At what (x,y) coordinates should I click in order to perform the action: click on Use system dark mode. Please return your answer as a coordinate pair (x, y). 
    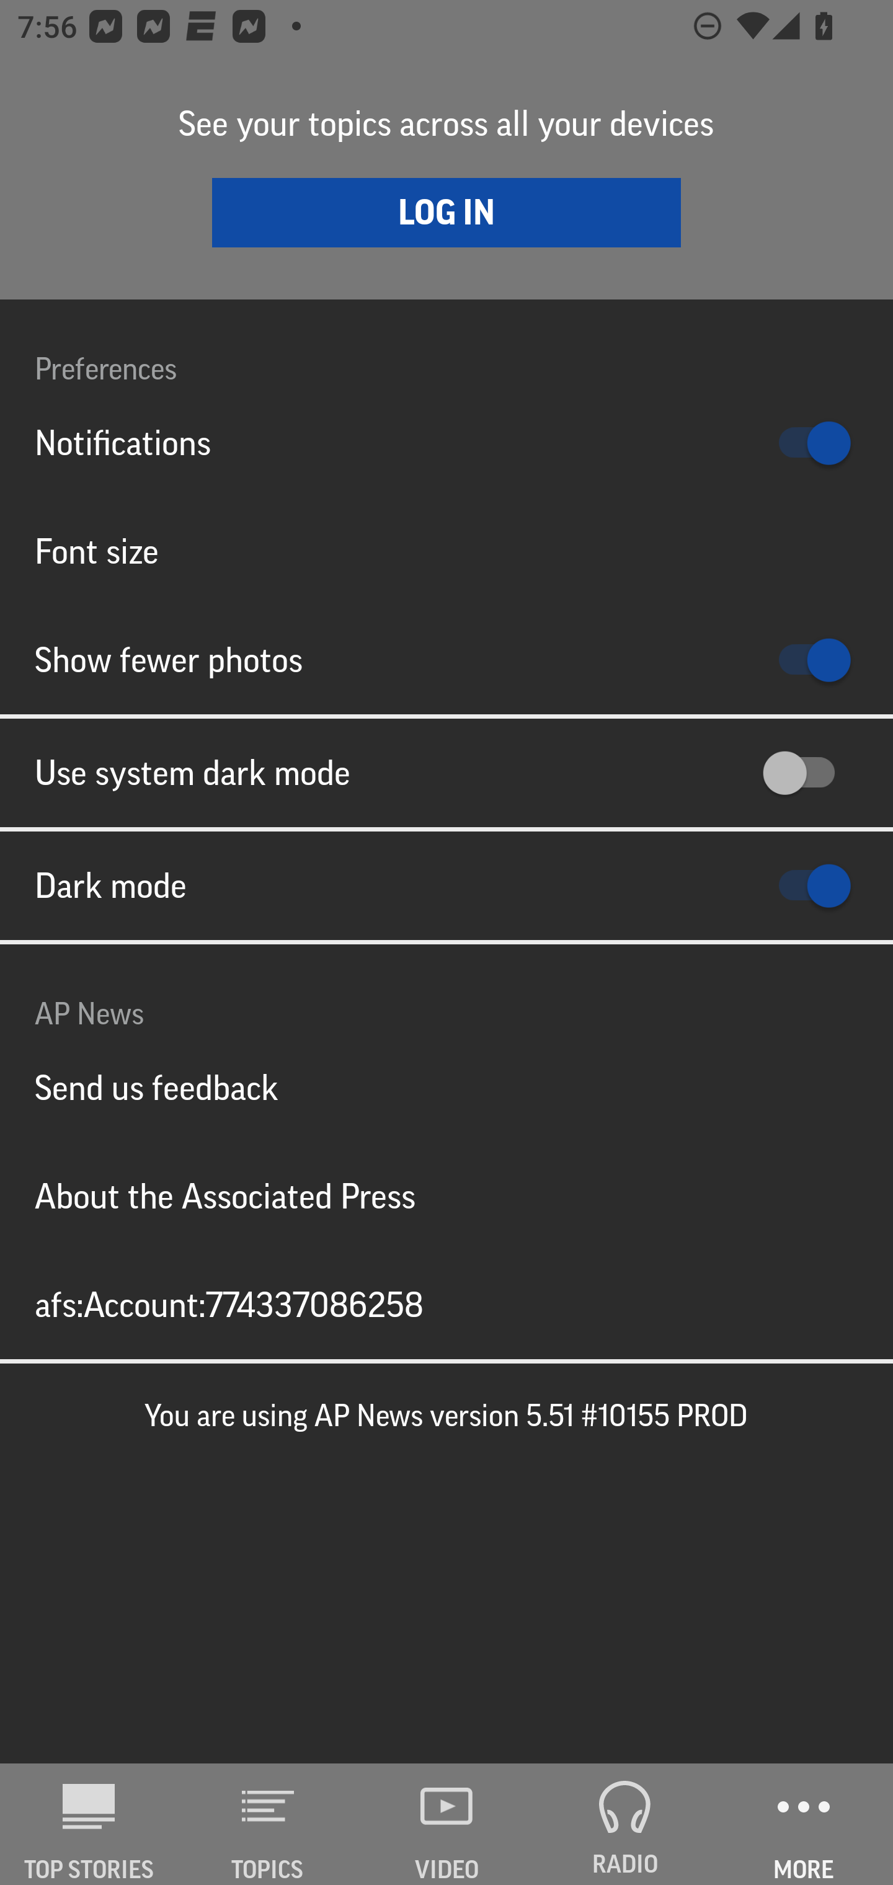
    Looking at the image, I should click on (446, 773).